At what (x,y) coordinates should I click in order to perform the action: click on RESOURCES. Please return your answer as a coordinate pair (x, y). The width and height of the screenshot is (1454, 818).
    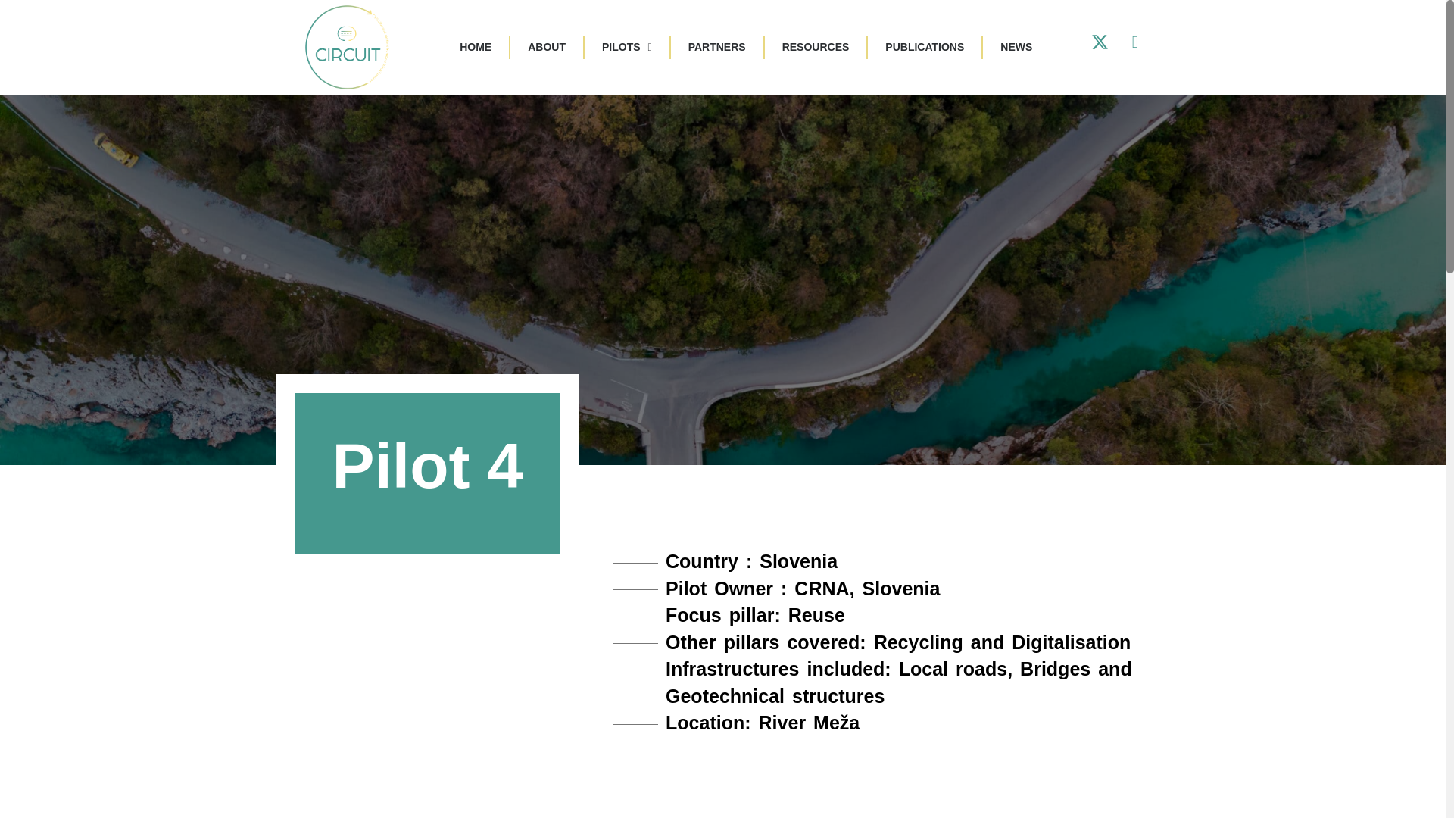
    Looking at the image, I should click on (816, 47).